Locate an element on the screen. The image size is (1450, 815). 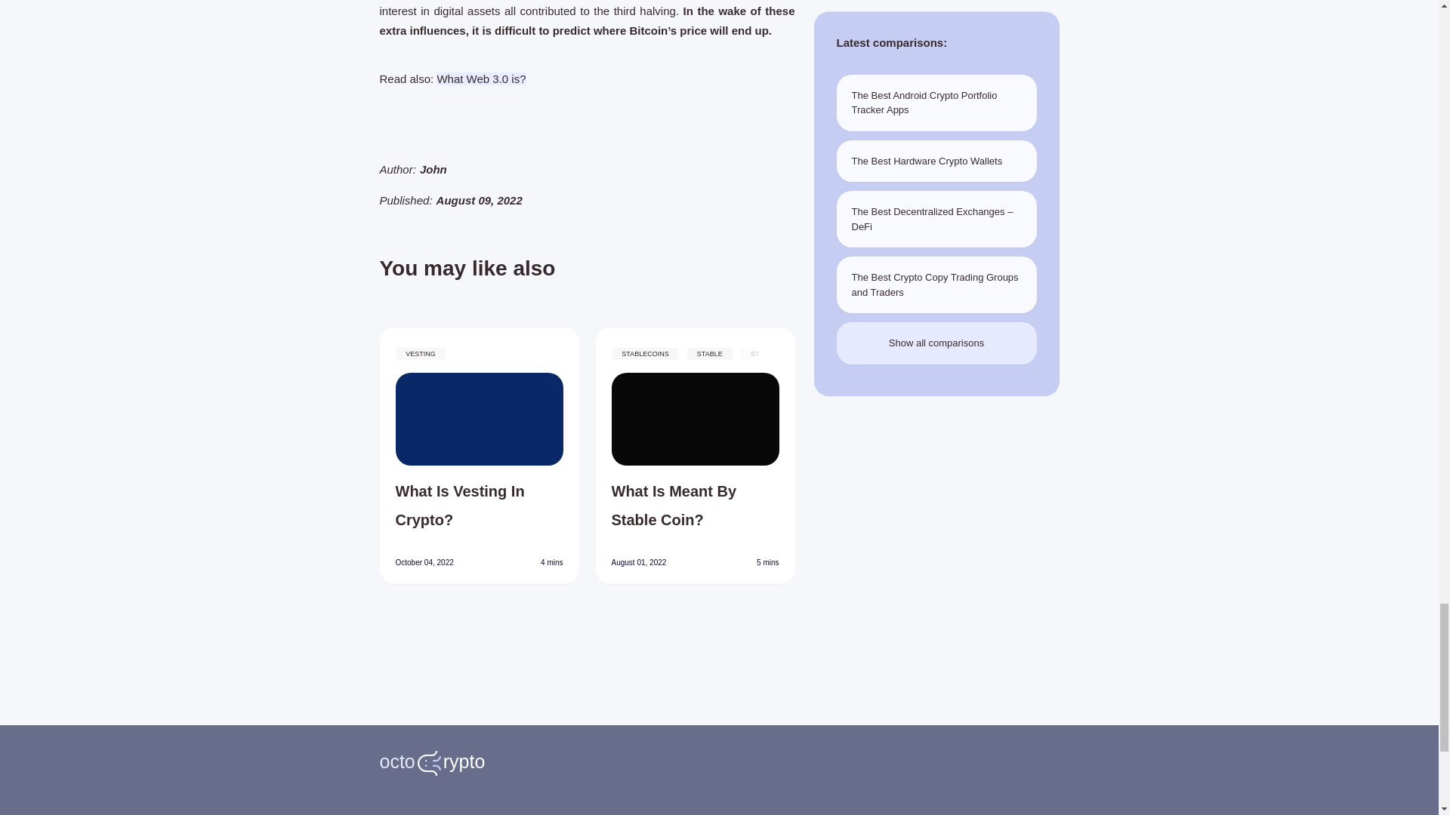
VESTING is located at coordinates (421, 354).